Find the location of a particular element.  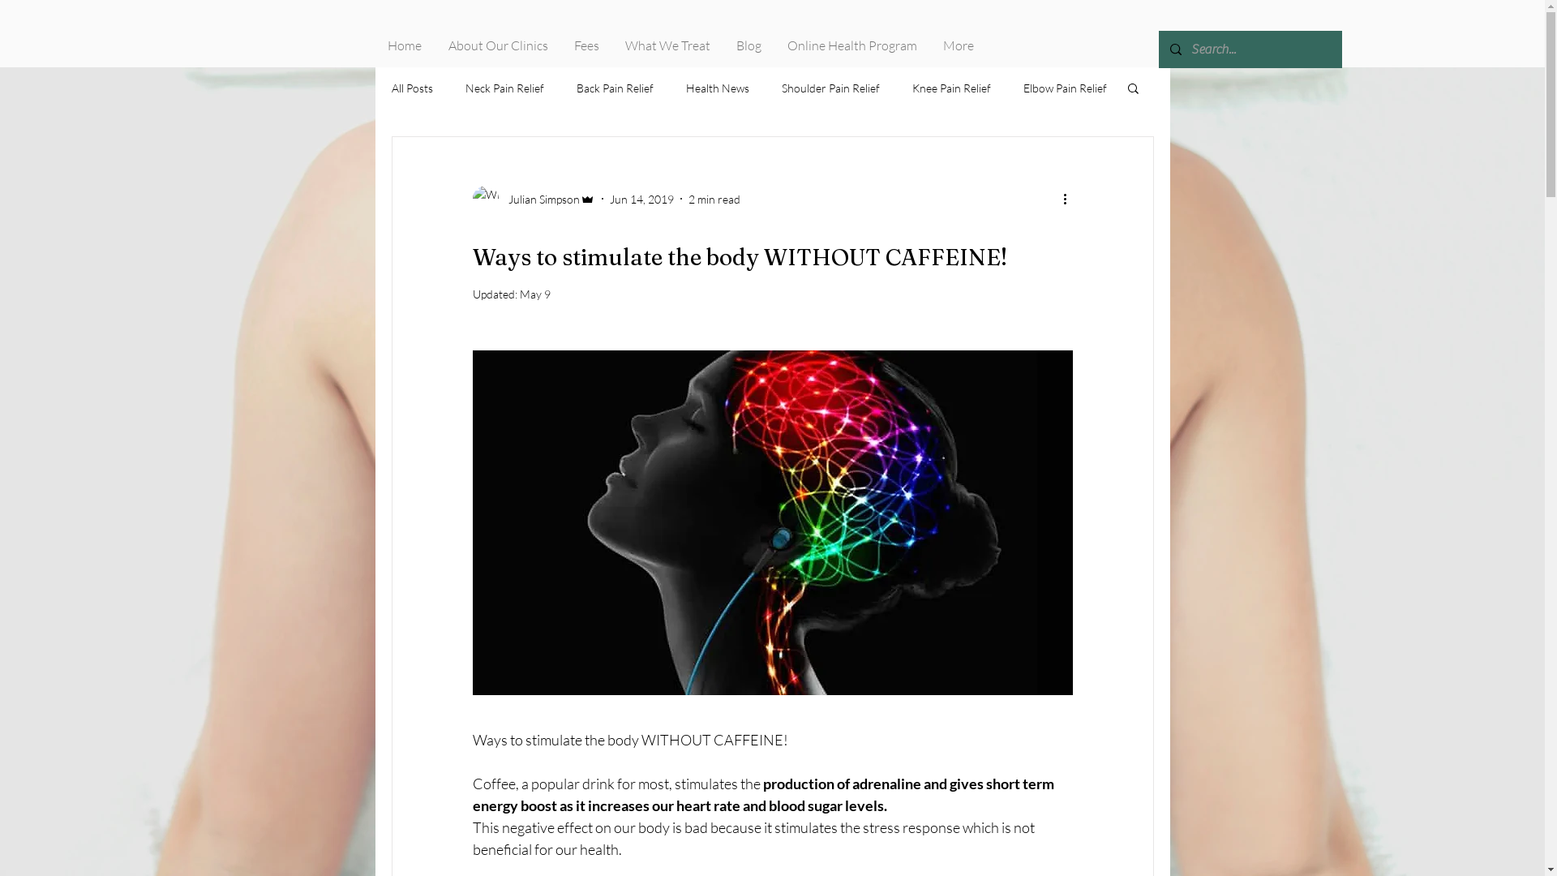

Julian Simpson is located at coordinates (534, 199).